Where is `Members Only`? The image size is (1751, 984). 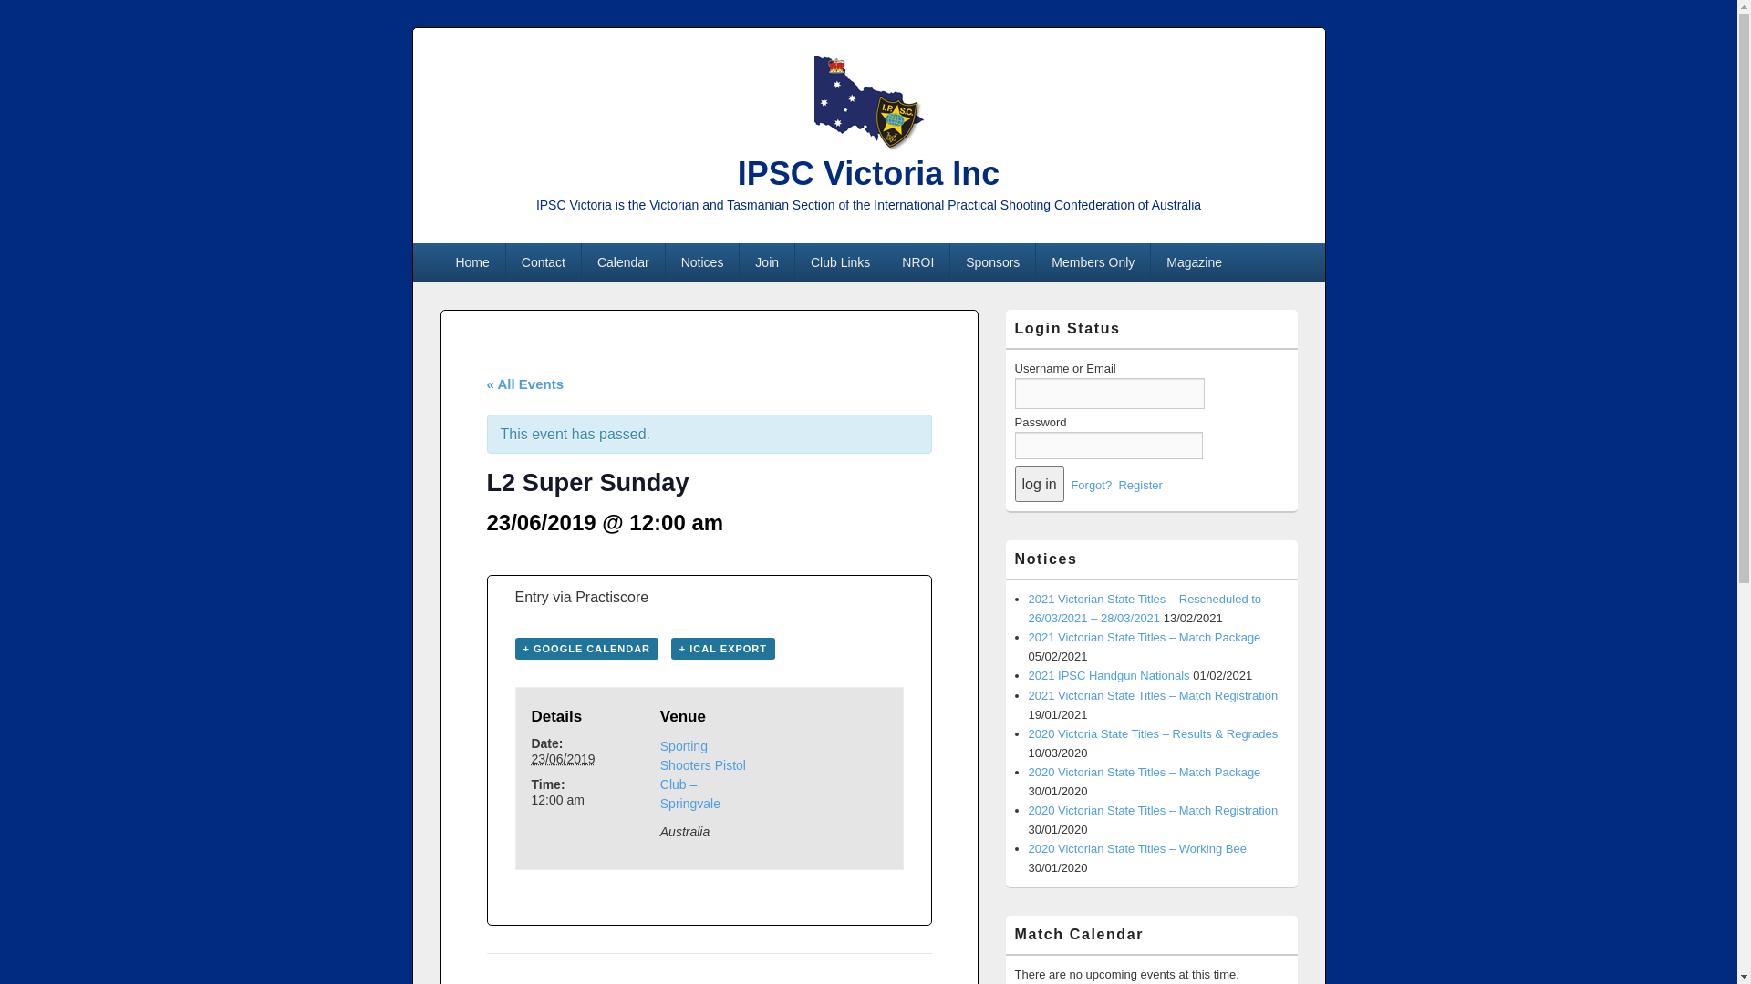 Members Only is located at coordinates (1093, 262).